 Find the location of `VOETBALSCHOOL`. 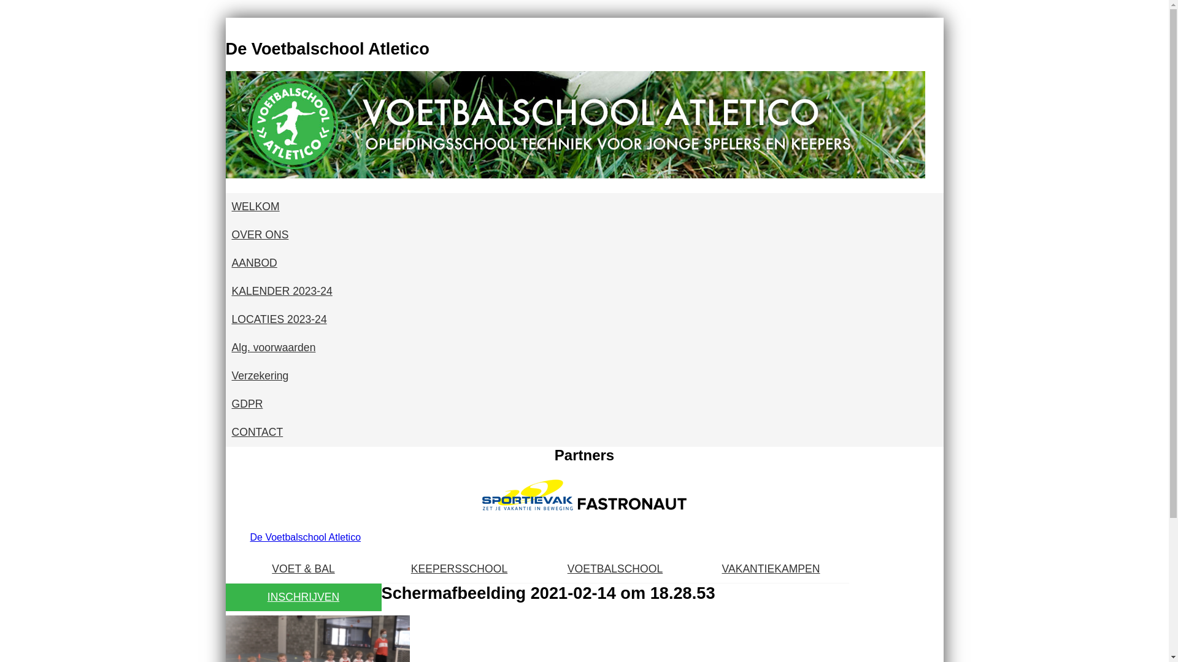

VOETBALSCHOOL is located at coordinates (615, 569).